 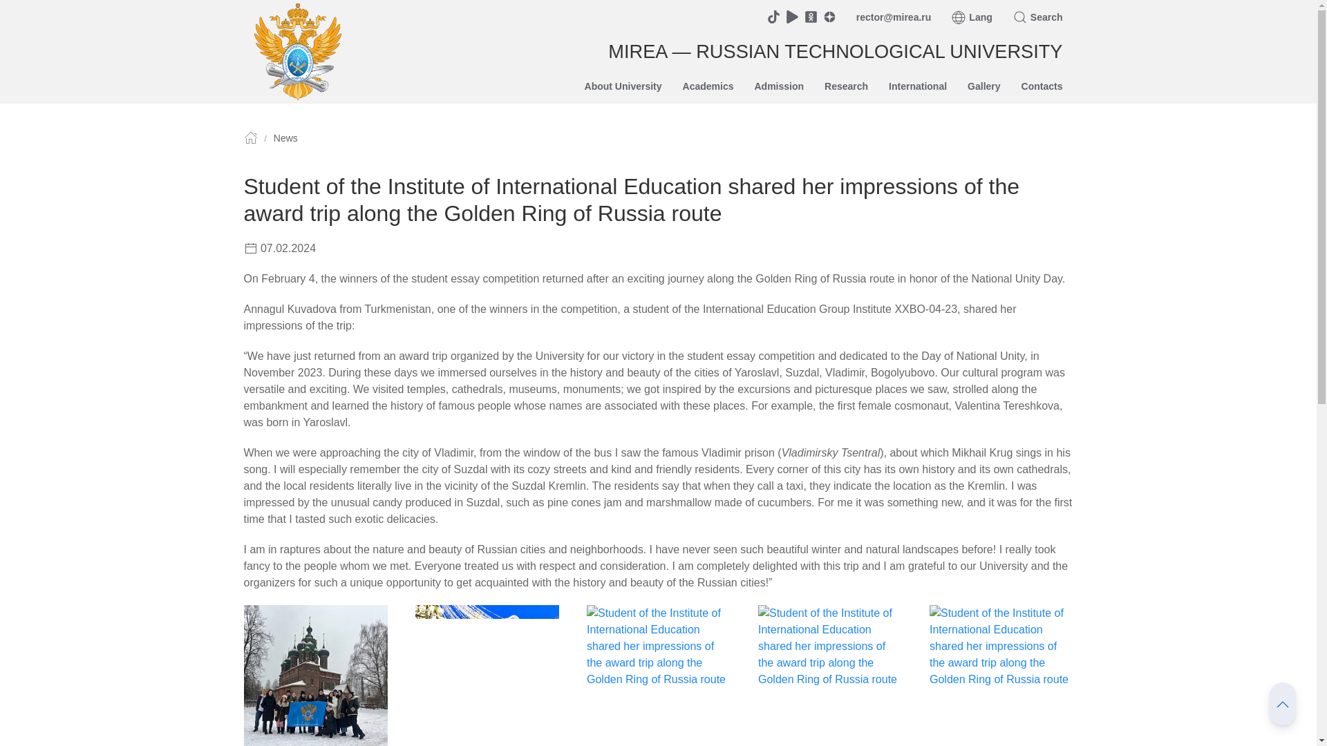 I want to click on Academics, so click(x=708, y=86).